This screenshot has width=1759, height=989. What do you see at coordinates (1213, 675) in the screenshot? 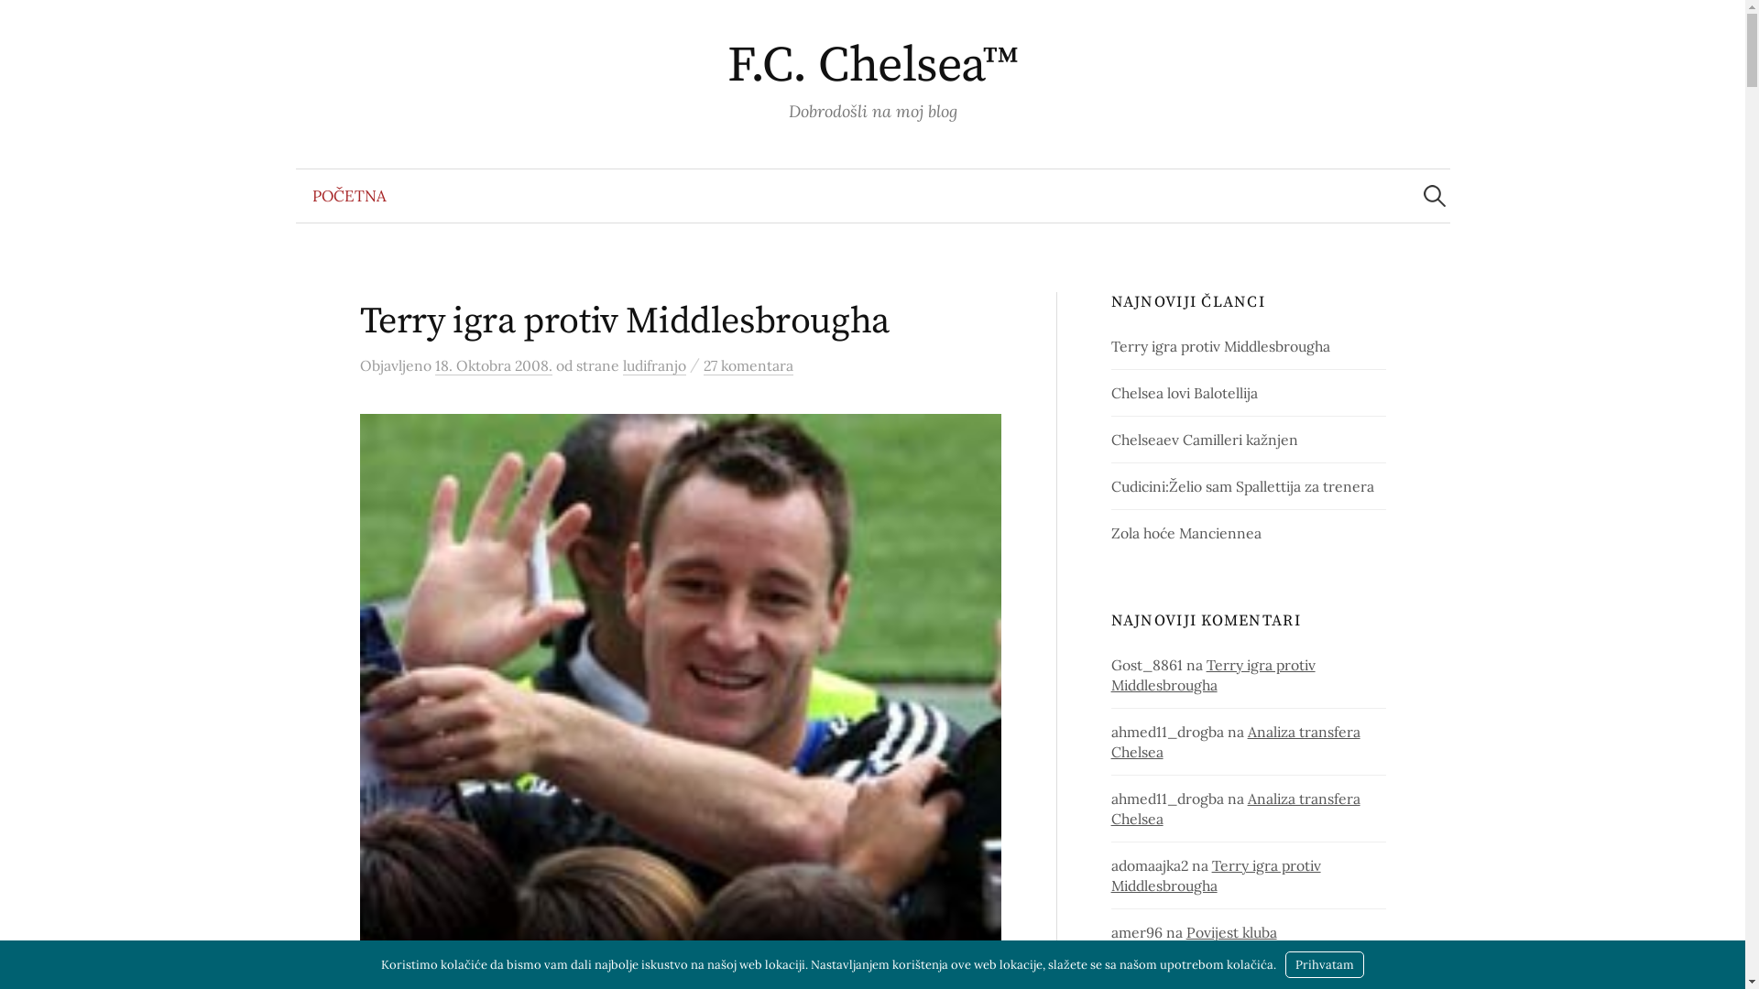
I see `Terry igra protiv Middlesbrougha` at bounding box center [1213, 675].